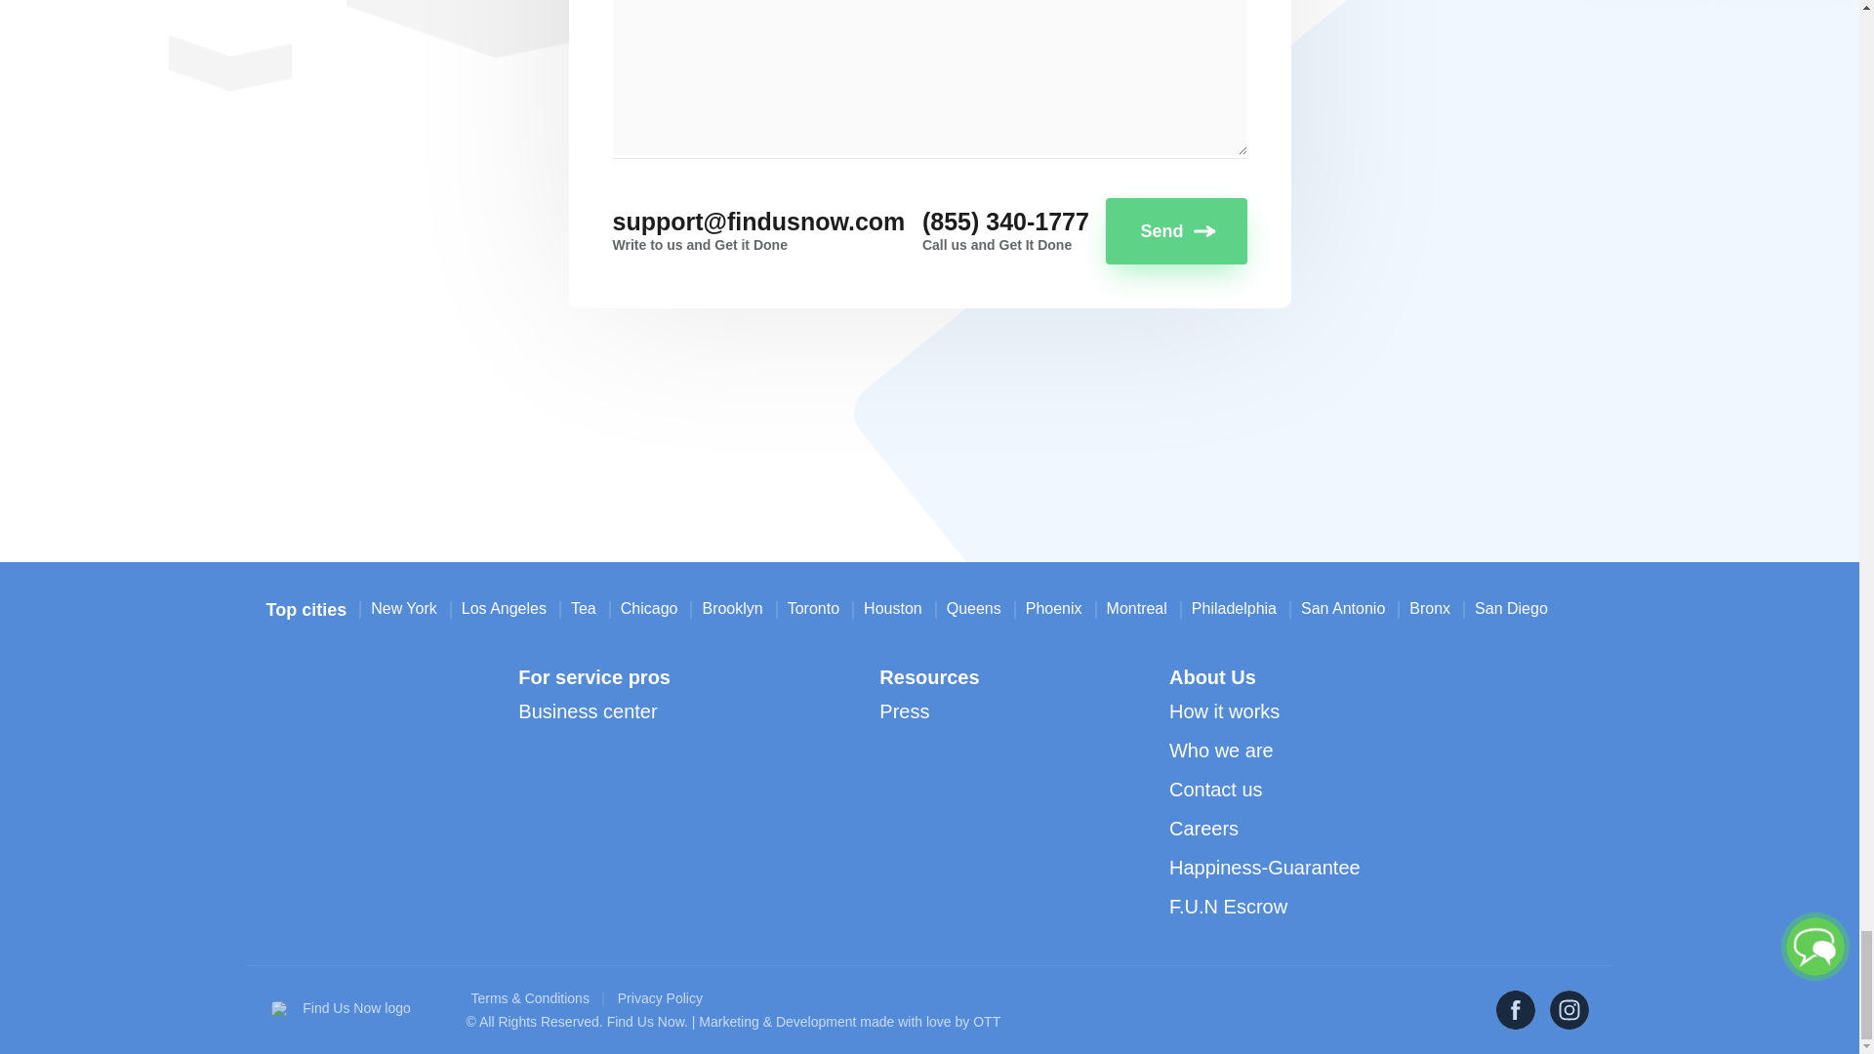 This screenshot has height=1054, width=1874. I want to click on New York, so click(404, 607).